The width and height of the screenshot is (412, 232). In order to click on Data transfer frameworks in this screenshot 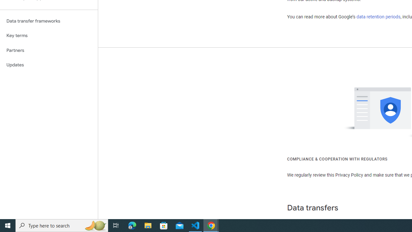, I will do `click(49, 21)`.